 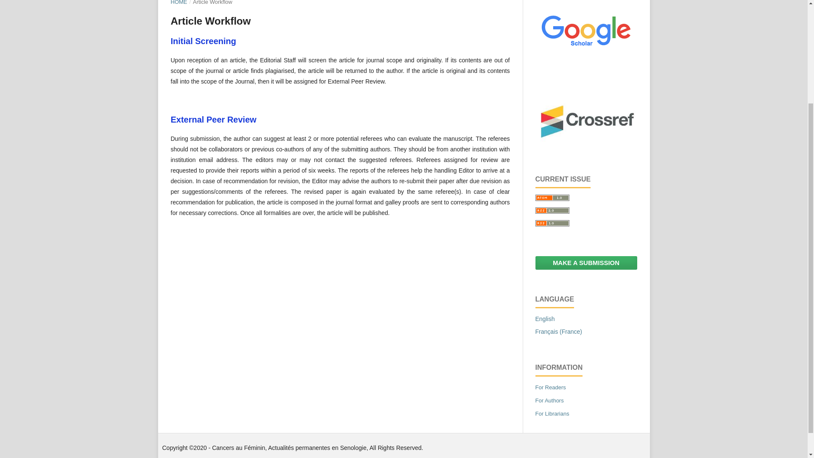 What do you see at coordinates (549, 400) in the screenshot?
I see `For Authors` at bounding box center [549, 400].